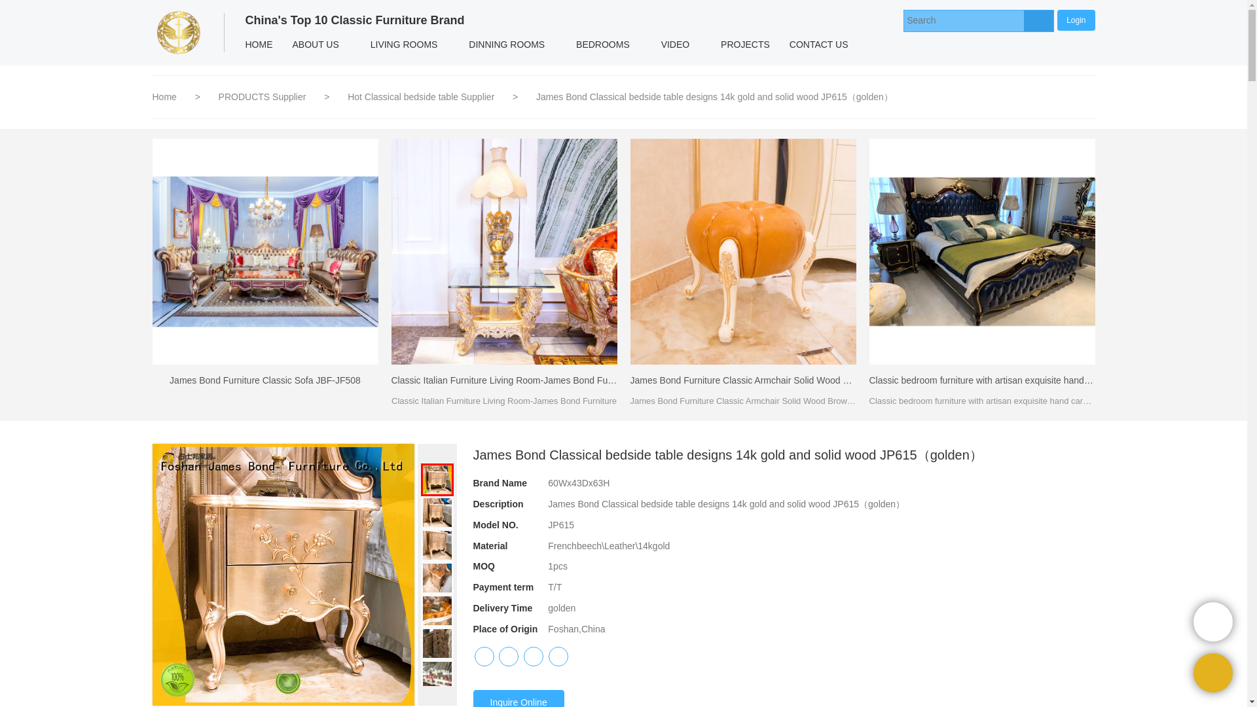  I want to click on DINNING ROOMS, so click(506, 45).